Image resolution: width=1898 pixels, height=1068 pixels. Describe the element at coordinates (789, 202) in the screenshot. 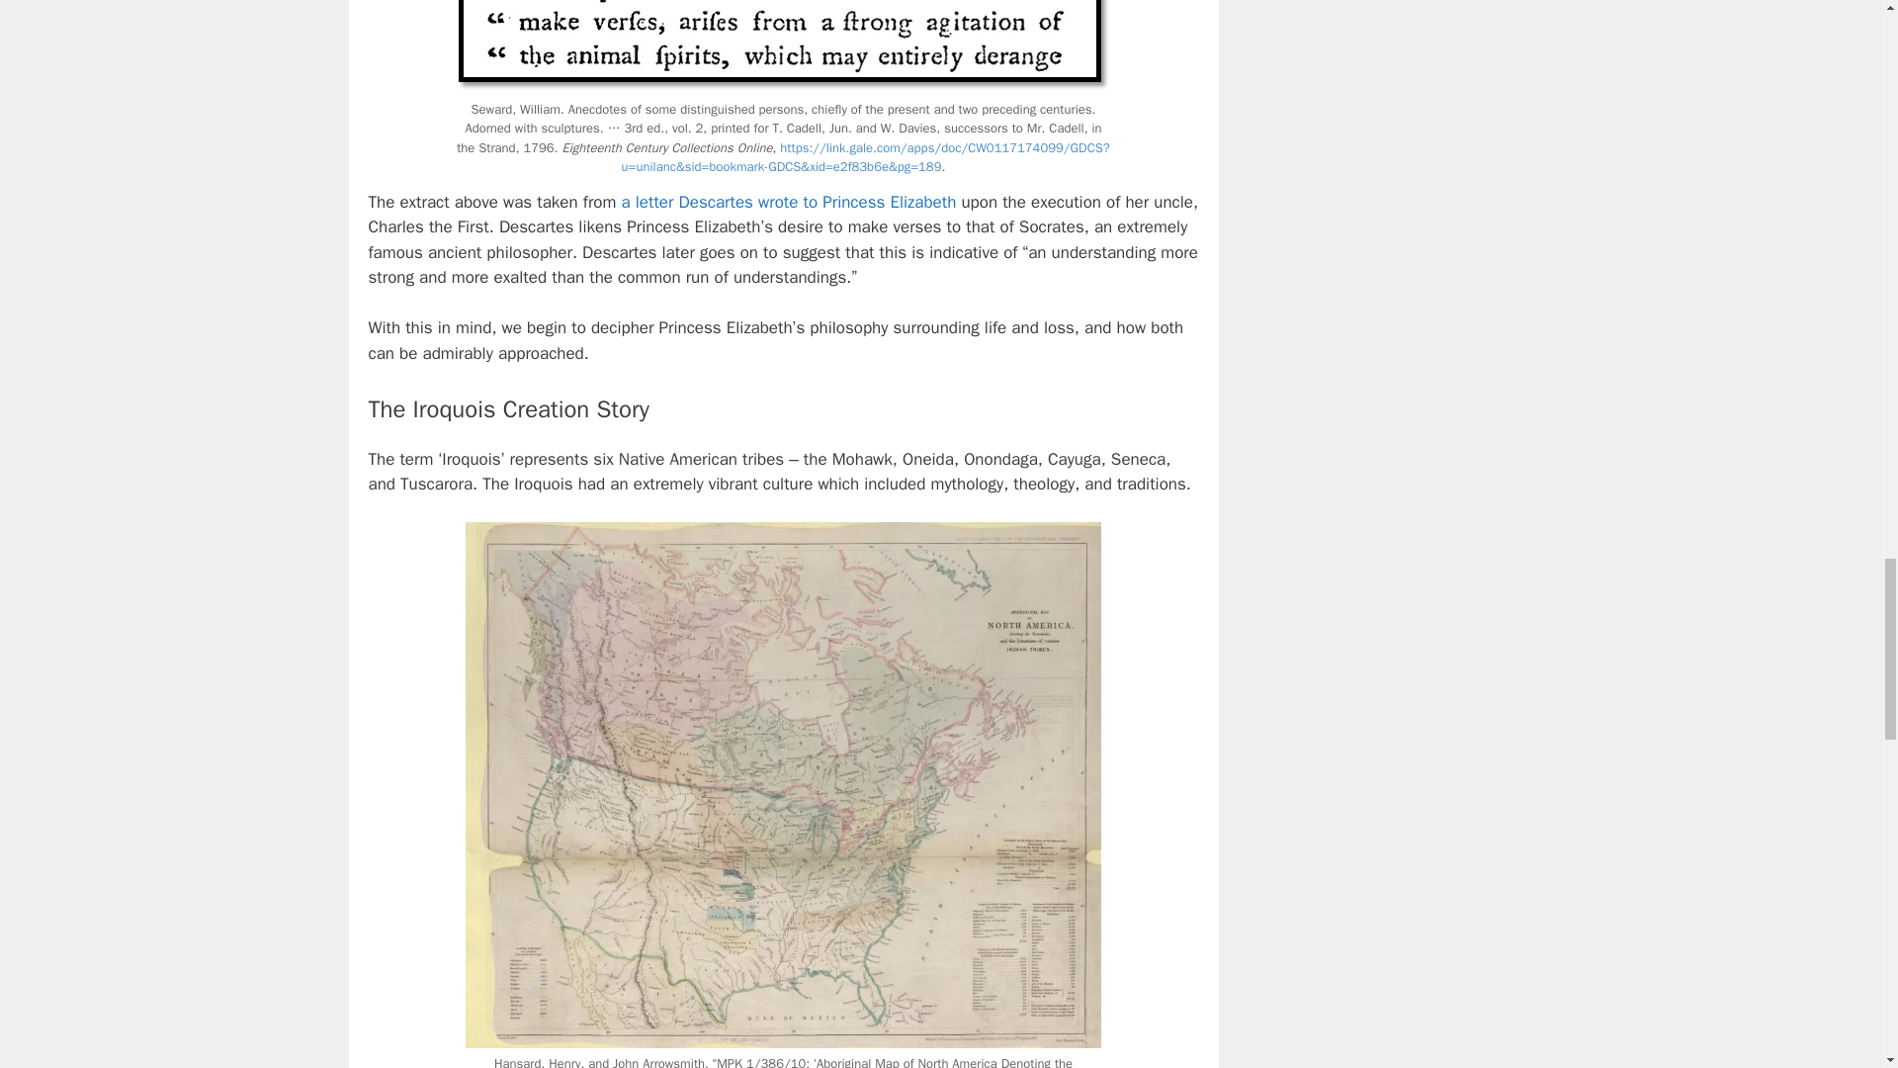

I see `a letter Descartes wrote to Princess Elizabeth` at that location.